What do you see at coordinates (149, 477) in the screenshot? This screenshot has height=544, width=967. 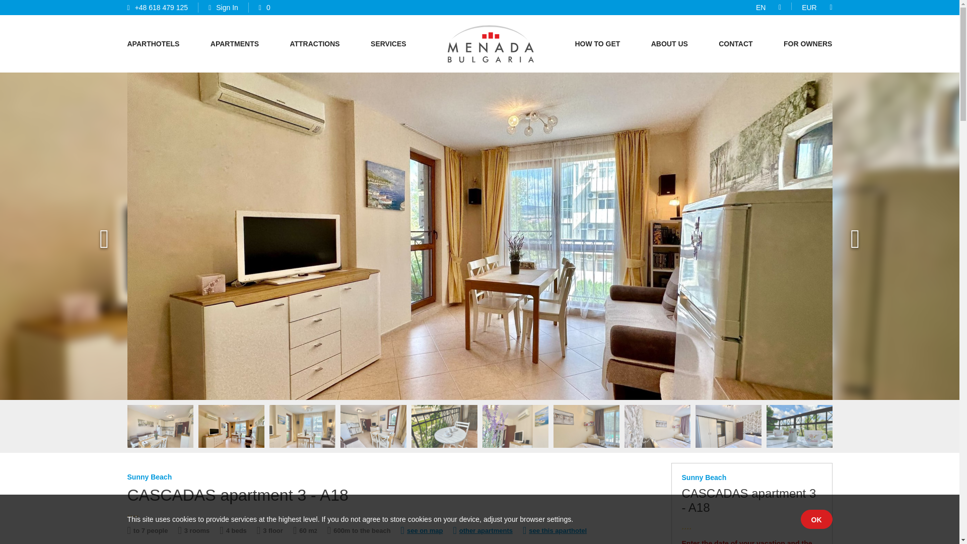 I see `Sunny Beach` at bounding box center [149, 477].